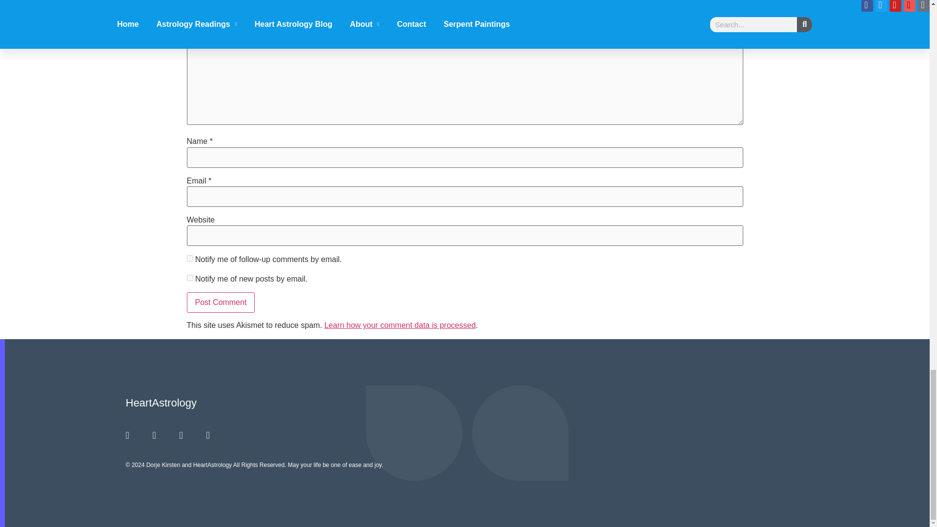 This screenshot has height=527, width=937. I want to click on subscribe, so click(189, 258).